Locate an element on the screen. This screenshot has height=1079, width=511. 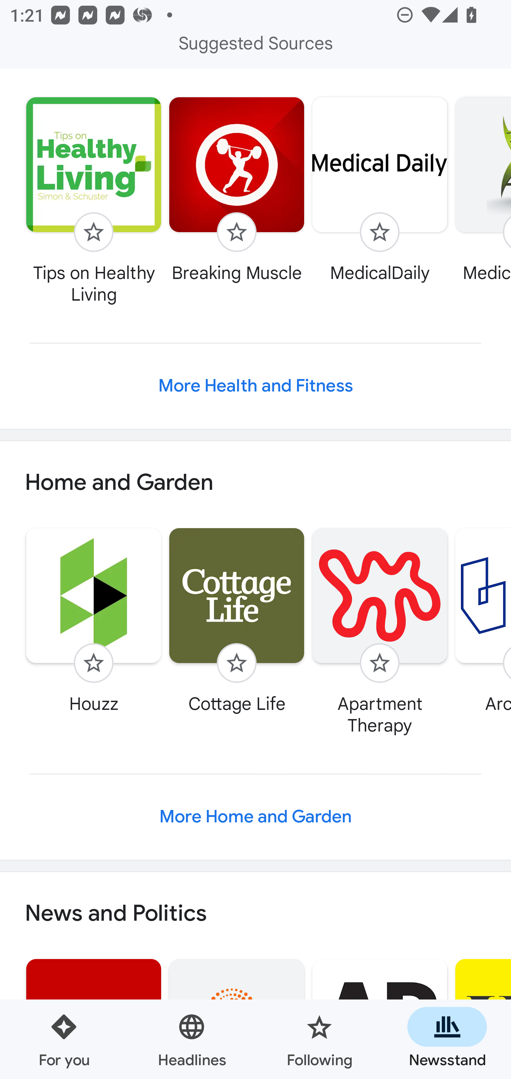
Follow Cottage Life is located at coordinates (237, 620).